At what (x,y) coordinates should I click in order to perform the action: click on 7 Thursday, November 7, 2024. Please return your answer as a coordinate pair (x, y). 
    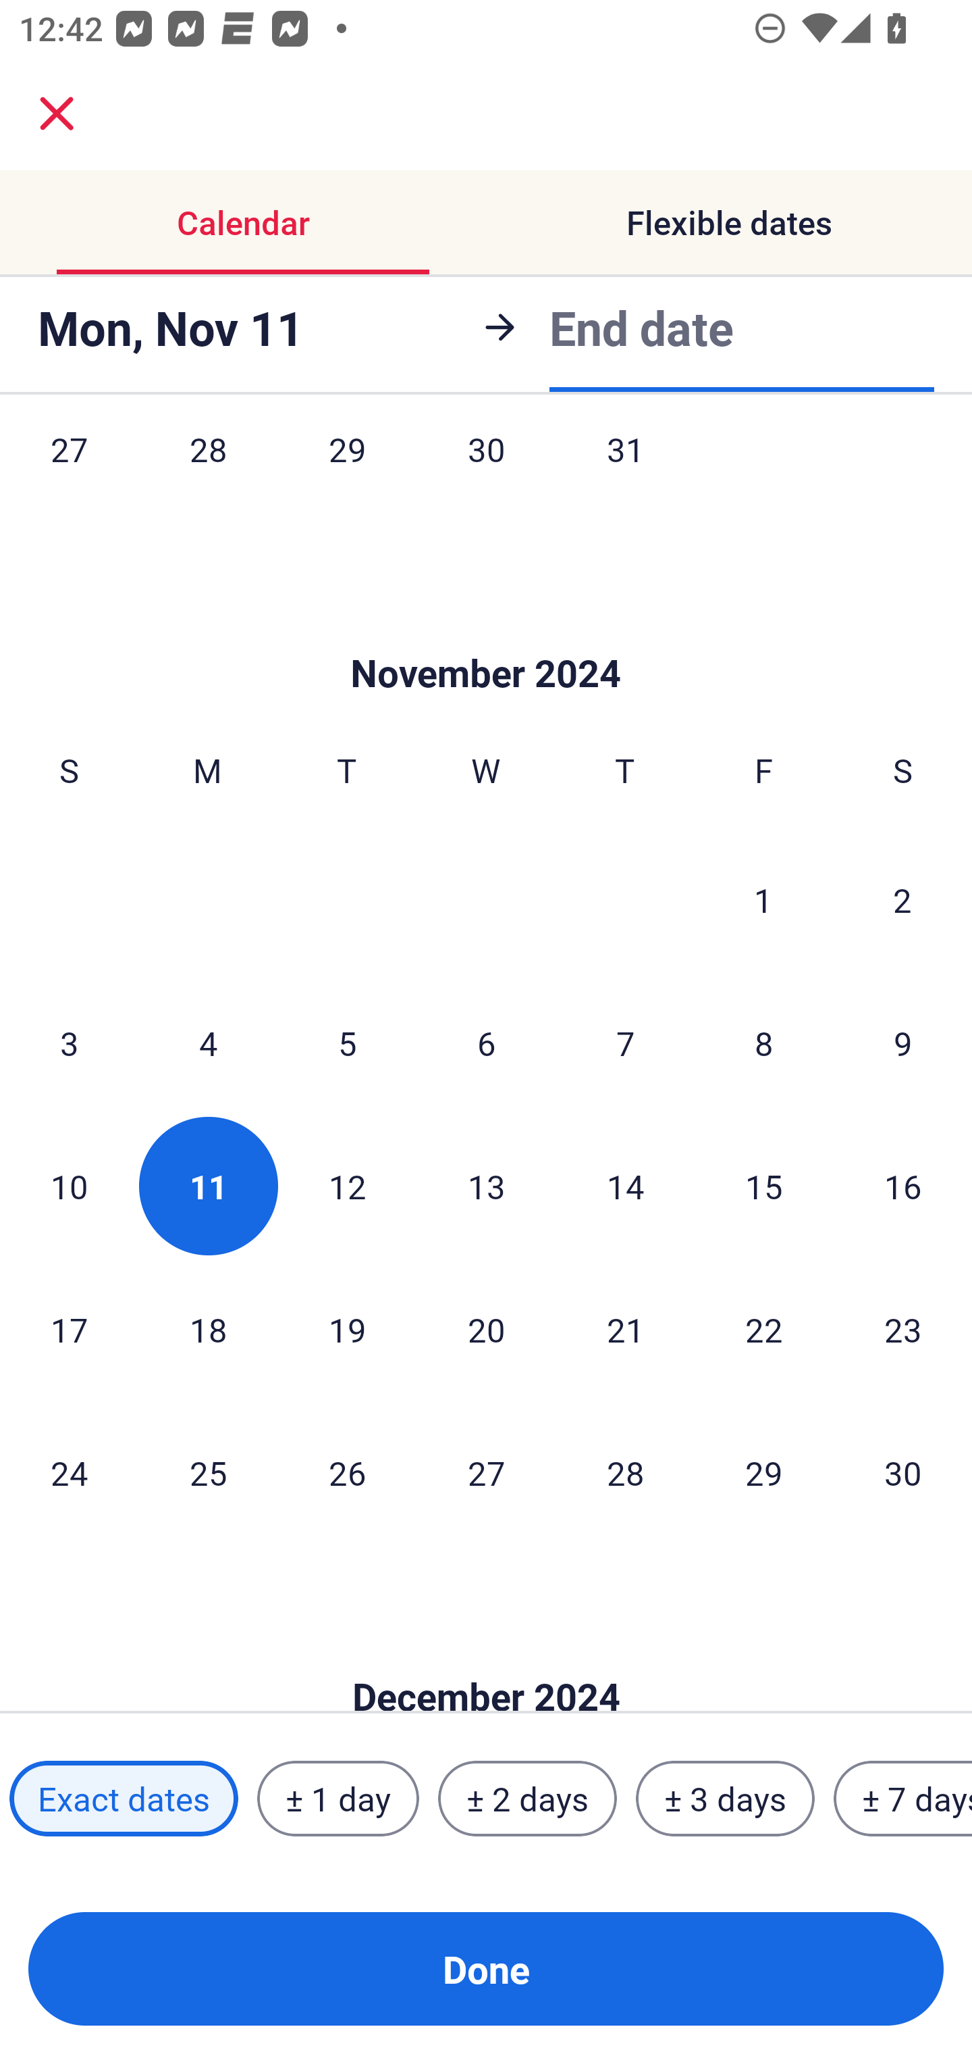
    Looking at the image, I should click on (625, 1042).